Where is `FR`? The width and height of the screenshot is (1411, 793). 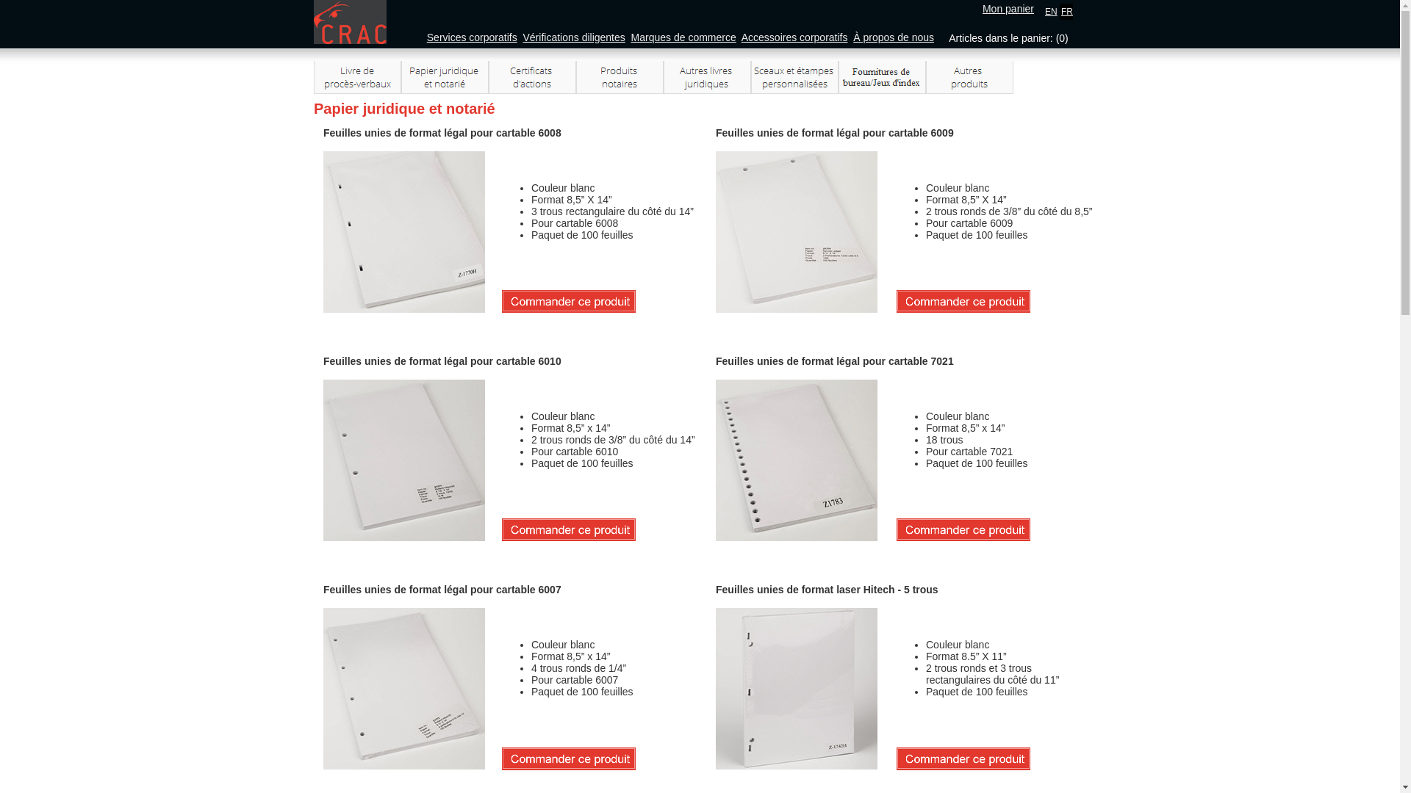 FR is located at coordinates (1067, 11).